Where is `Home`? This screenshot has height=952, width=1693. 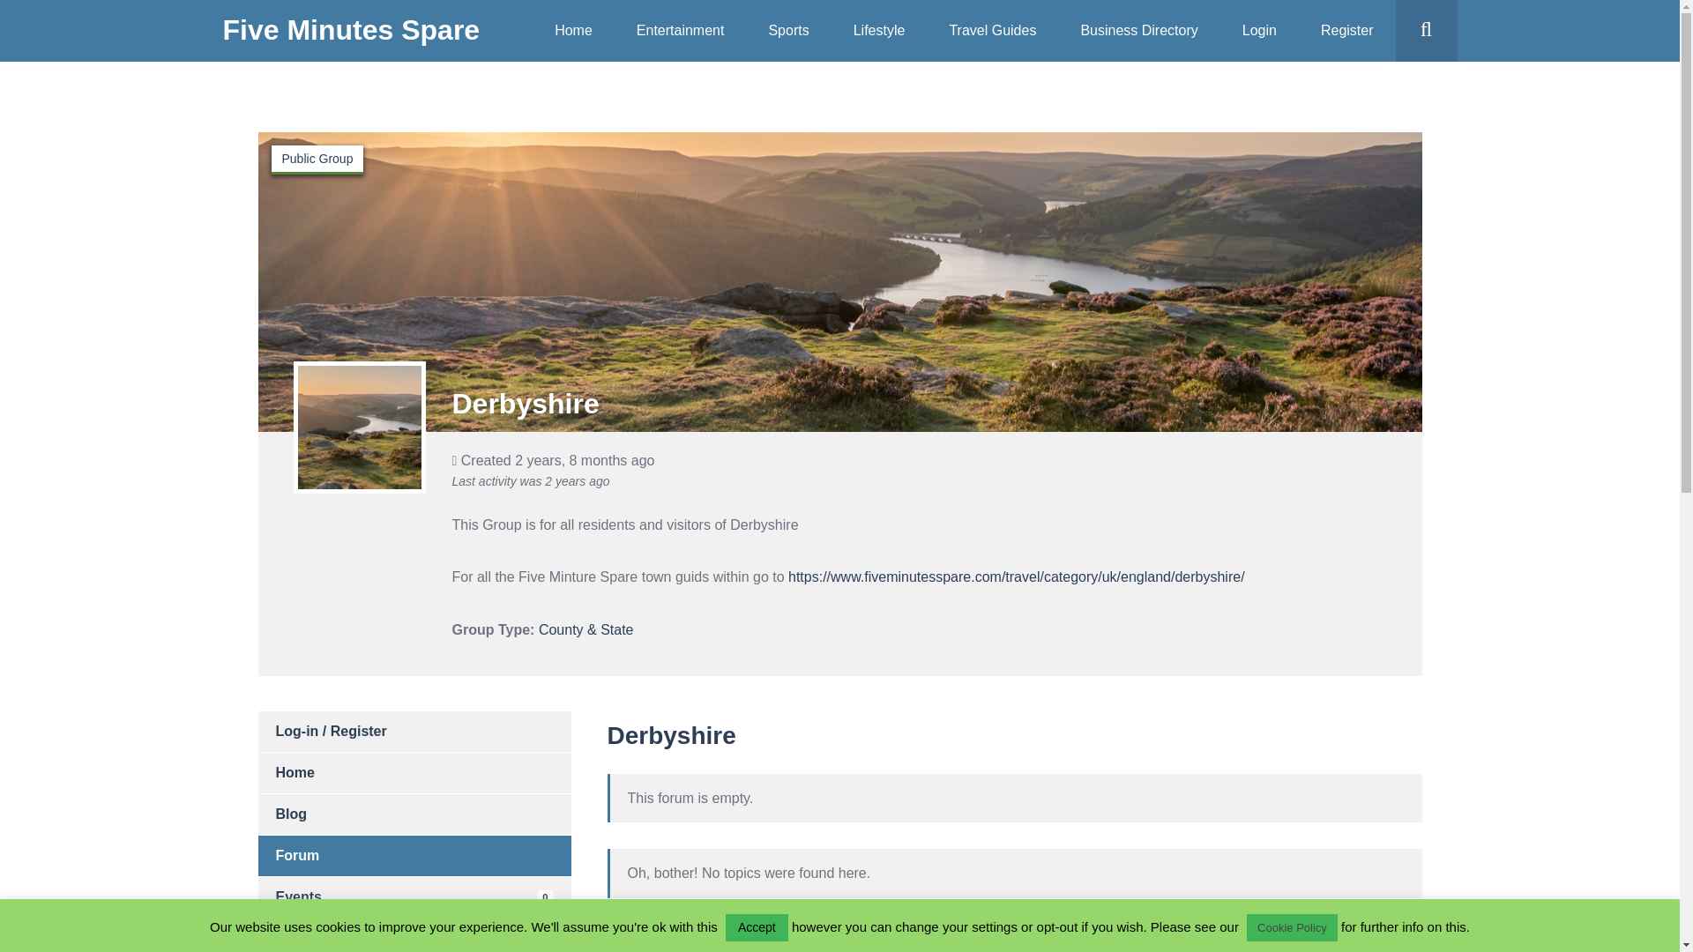
Home is located at coordinates (414, 772).